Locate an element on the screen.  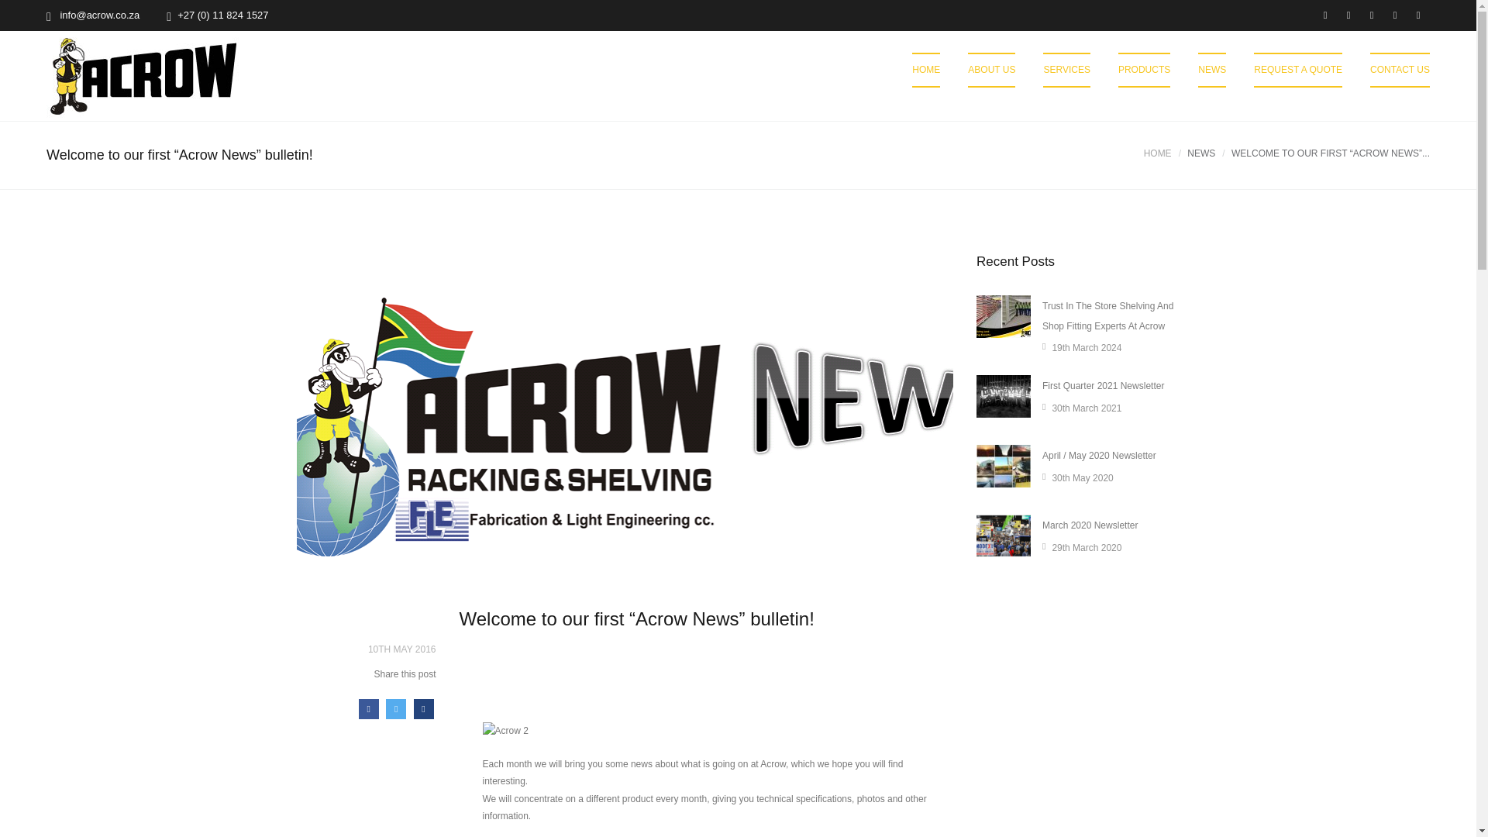
ABOUT US is located at coordinates (991, 70).